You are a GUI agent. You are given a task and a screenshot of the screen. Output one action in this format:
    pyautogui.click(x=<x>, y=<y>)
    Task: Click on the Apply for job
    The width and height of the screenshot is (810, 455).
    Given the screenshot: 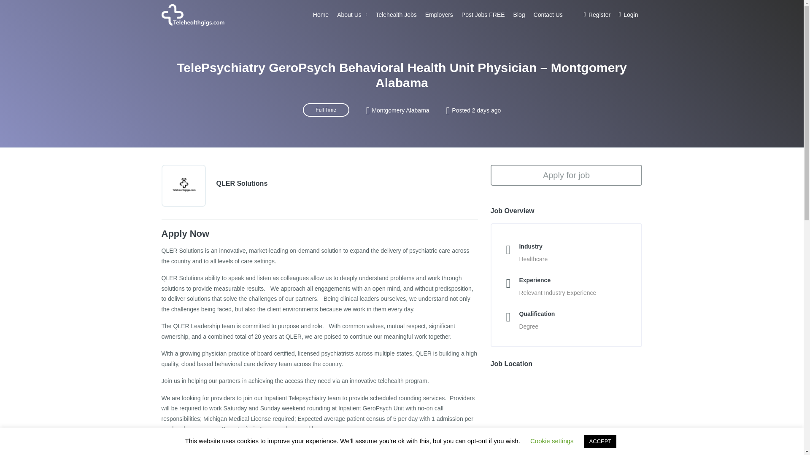 What is the action you would take?
    pyautogui.click(x=566, y=175)
    